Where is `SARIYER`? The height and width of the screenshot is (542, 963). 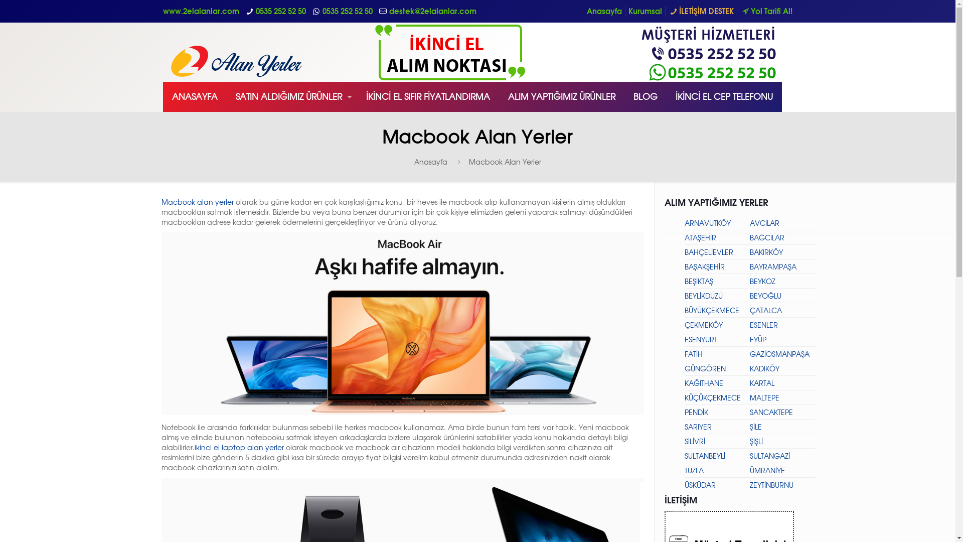 SARIYER is located at coordinates (698, 427).